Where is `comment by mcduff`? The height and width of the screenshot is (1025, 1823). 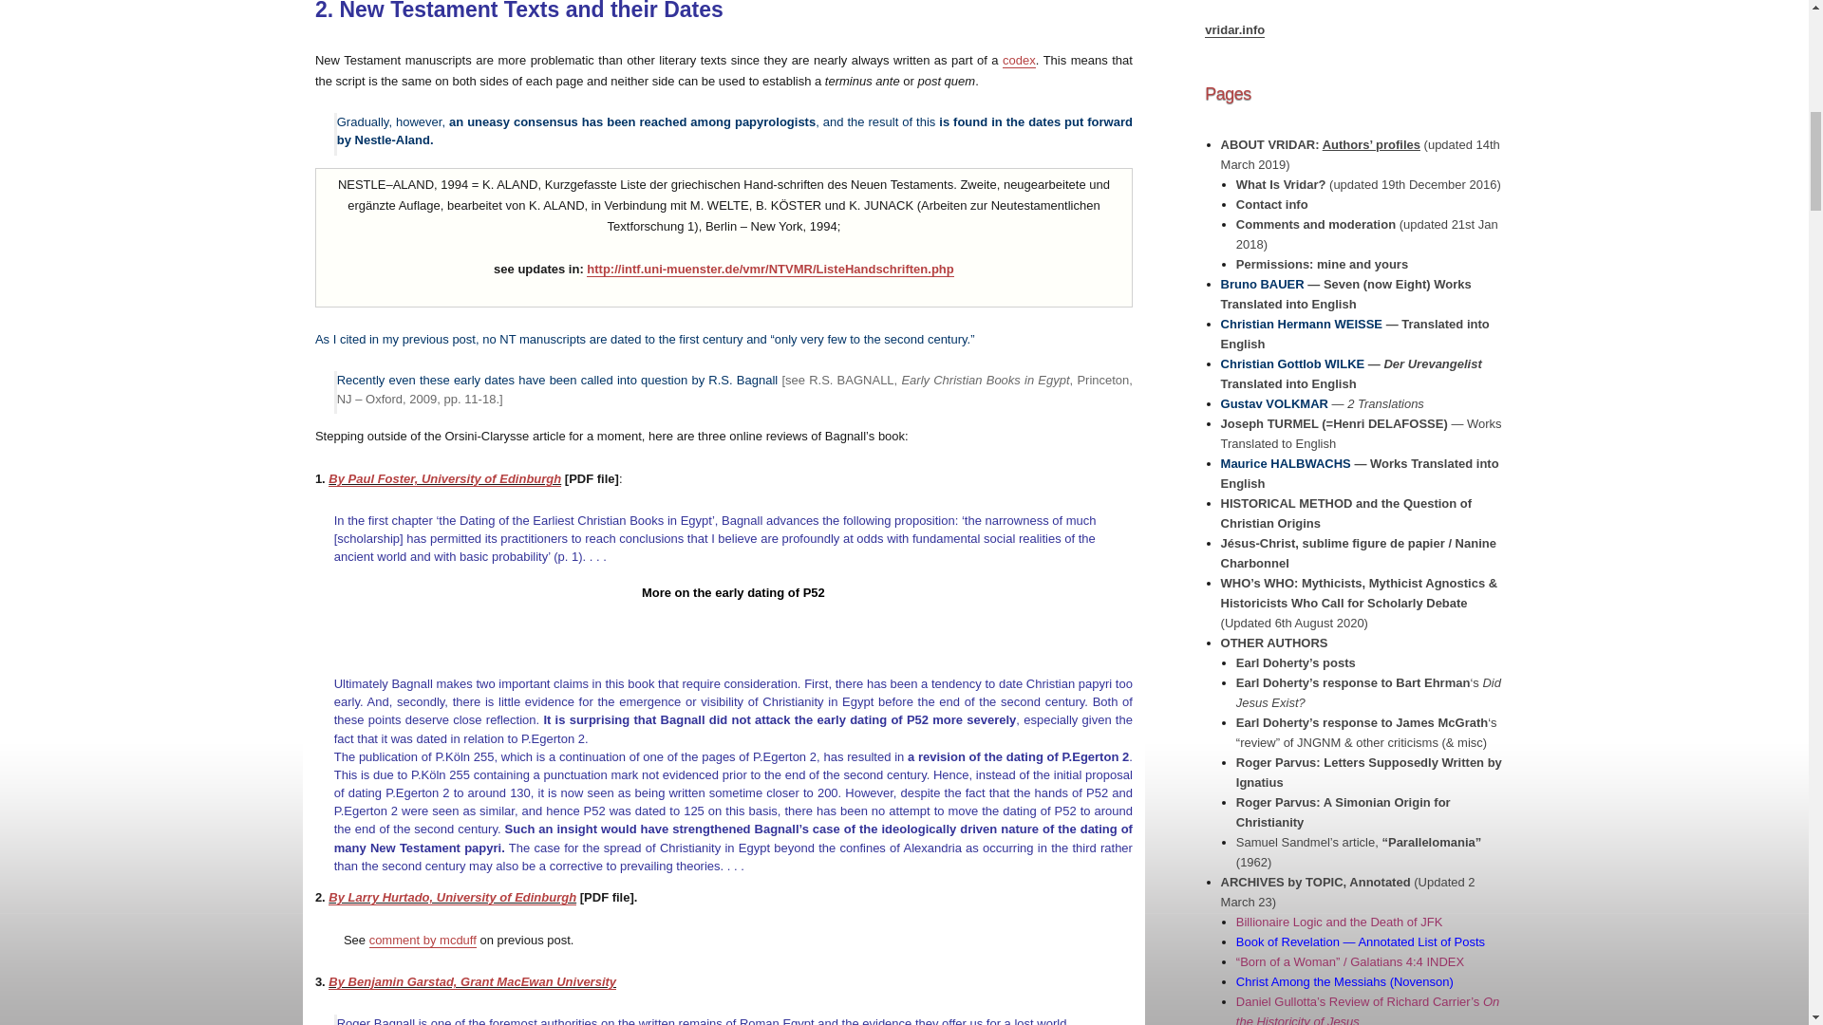
comment by mcduff is located at coordinates (423, 940).